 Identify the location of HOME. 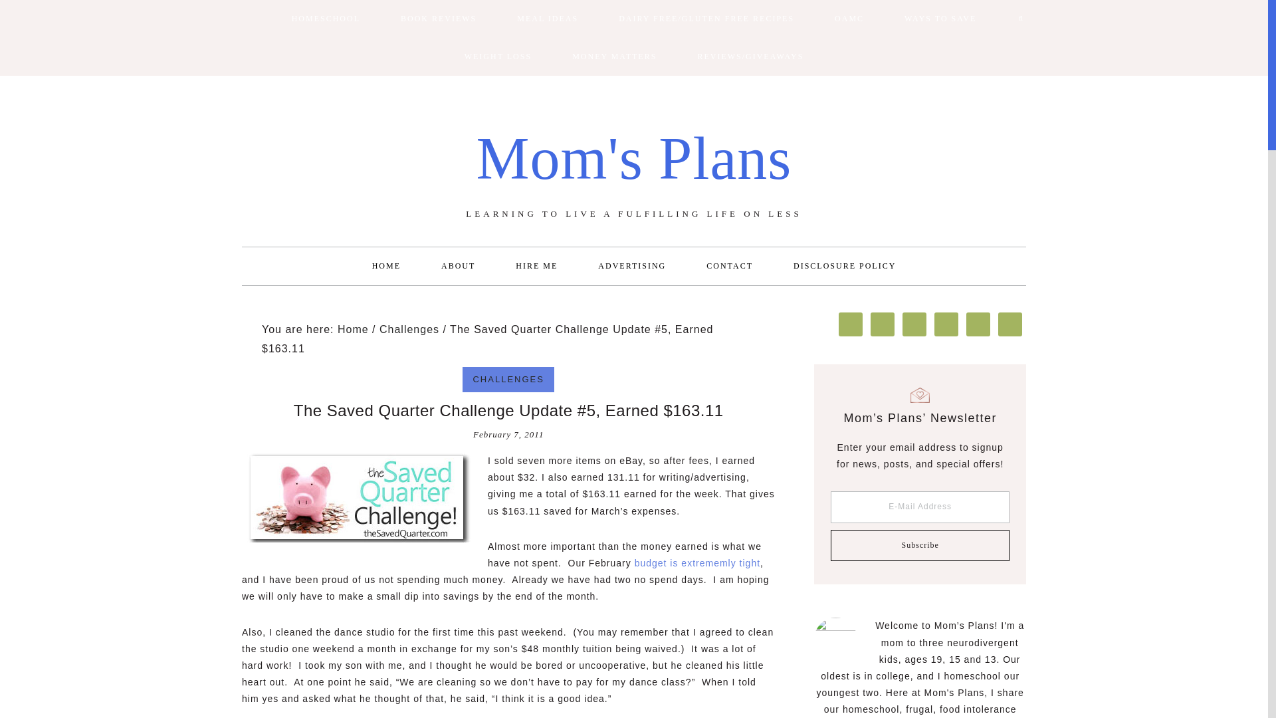
(386, 266).